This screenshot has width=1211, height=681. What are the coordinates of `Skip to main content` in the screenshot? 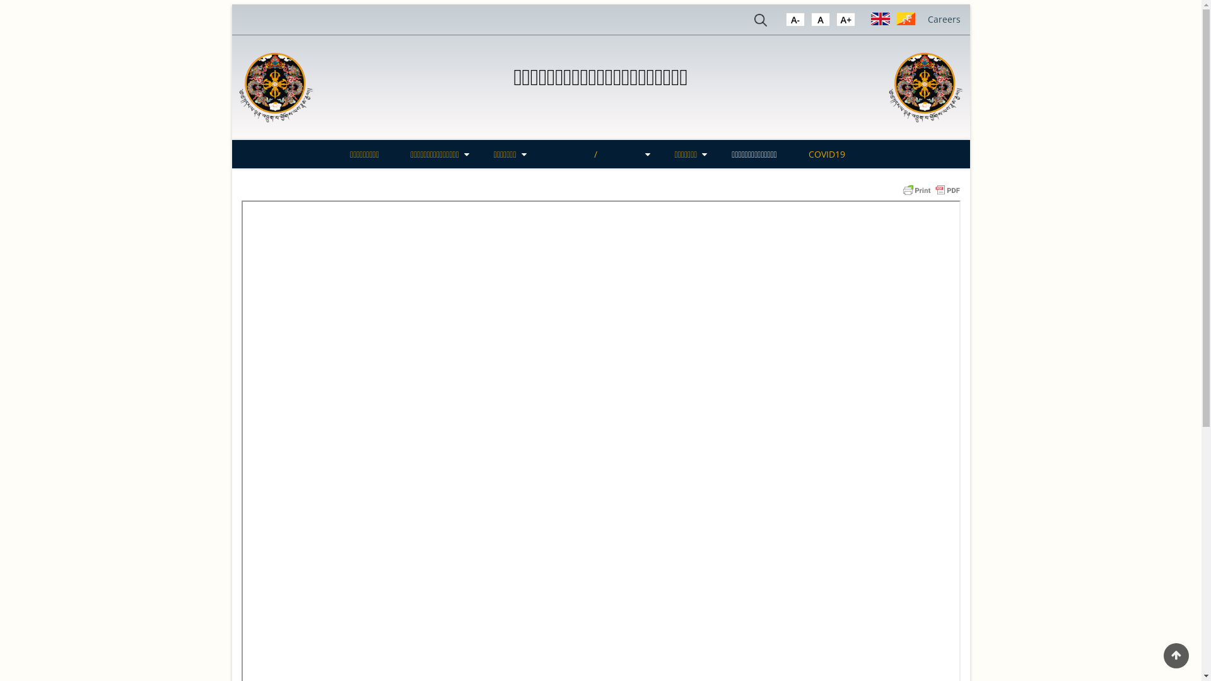 It's located at (0, 0).